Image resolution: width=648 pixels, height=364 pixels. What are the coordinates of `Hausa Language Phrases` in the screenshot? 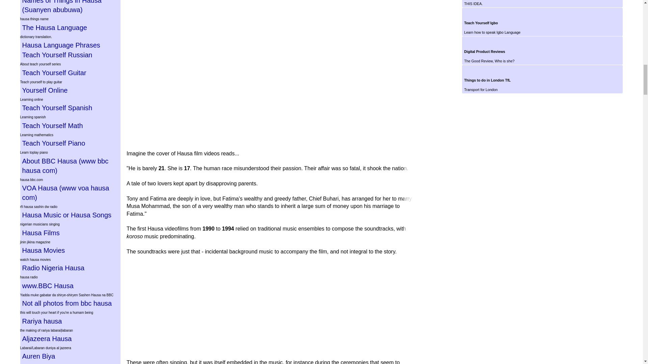 It's located at (70, 45).